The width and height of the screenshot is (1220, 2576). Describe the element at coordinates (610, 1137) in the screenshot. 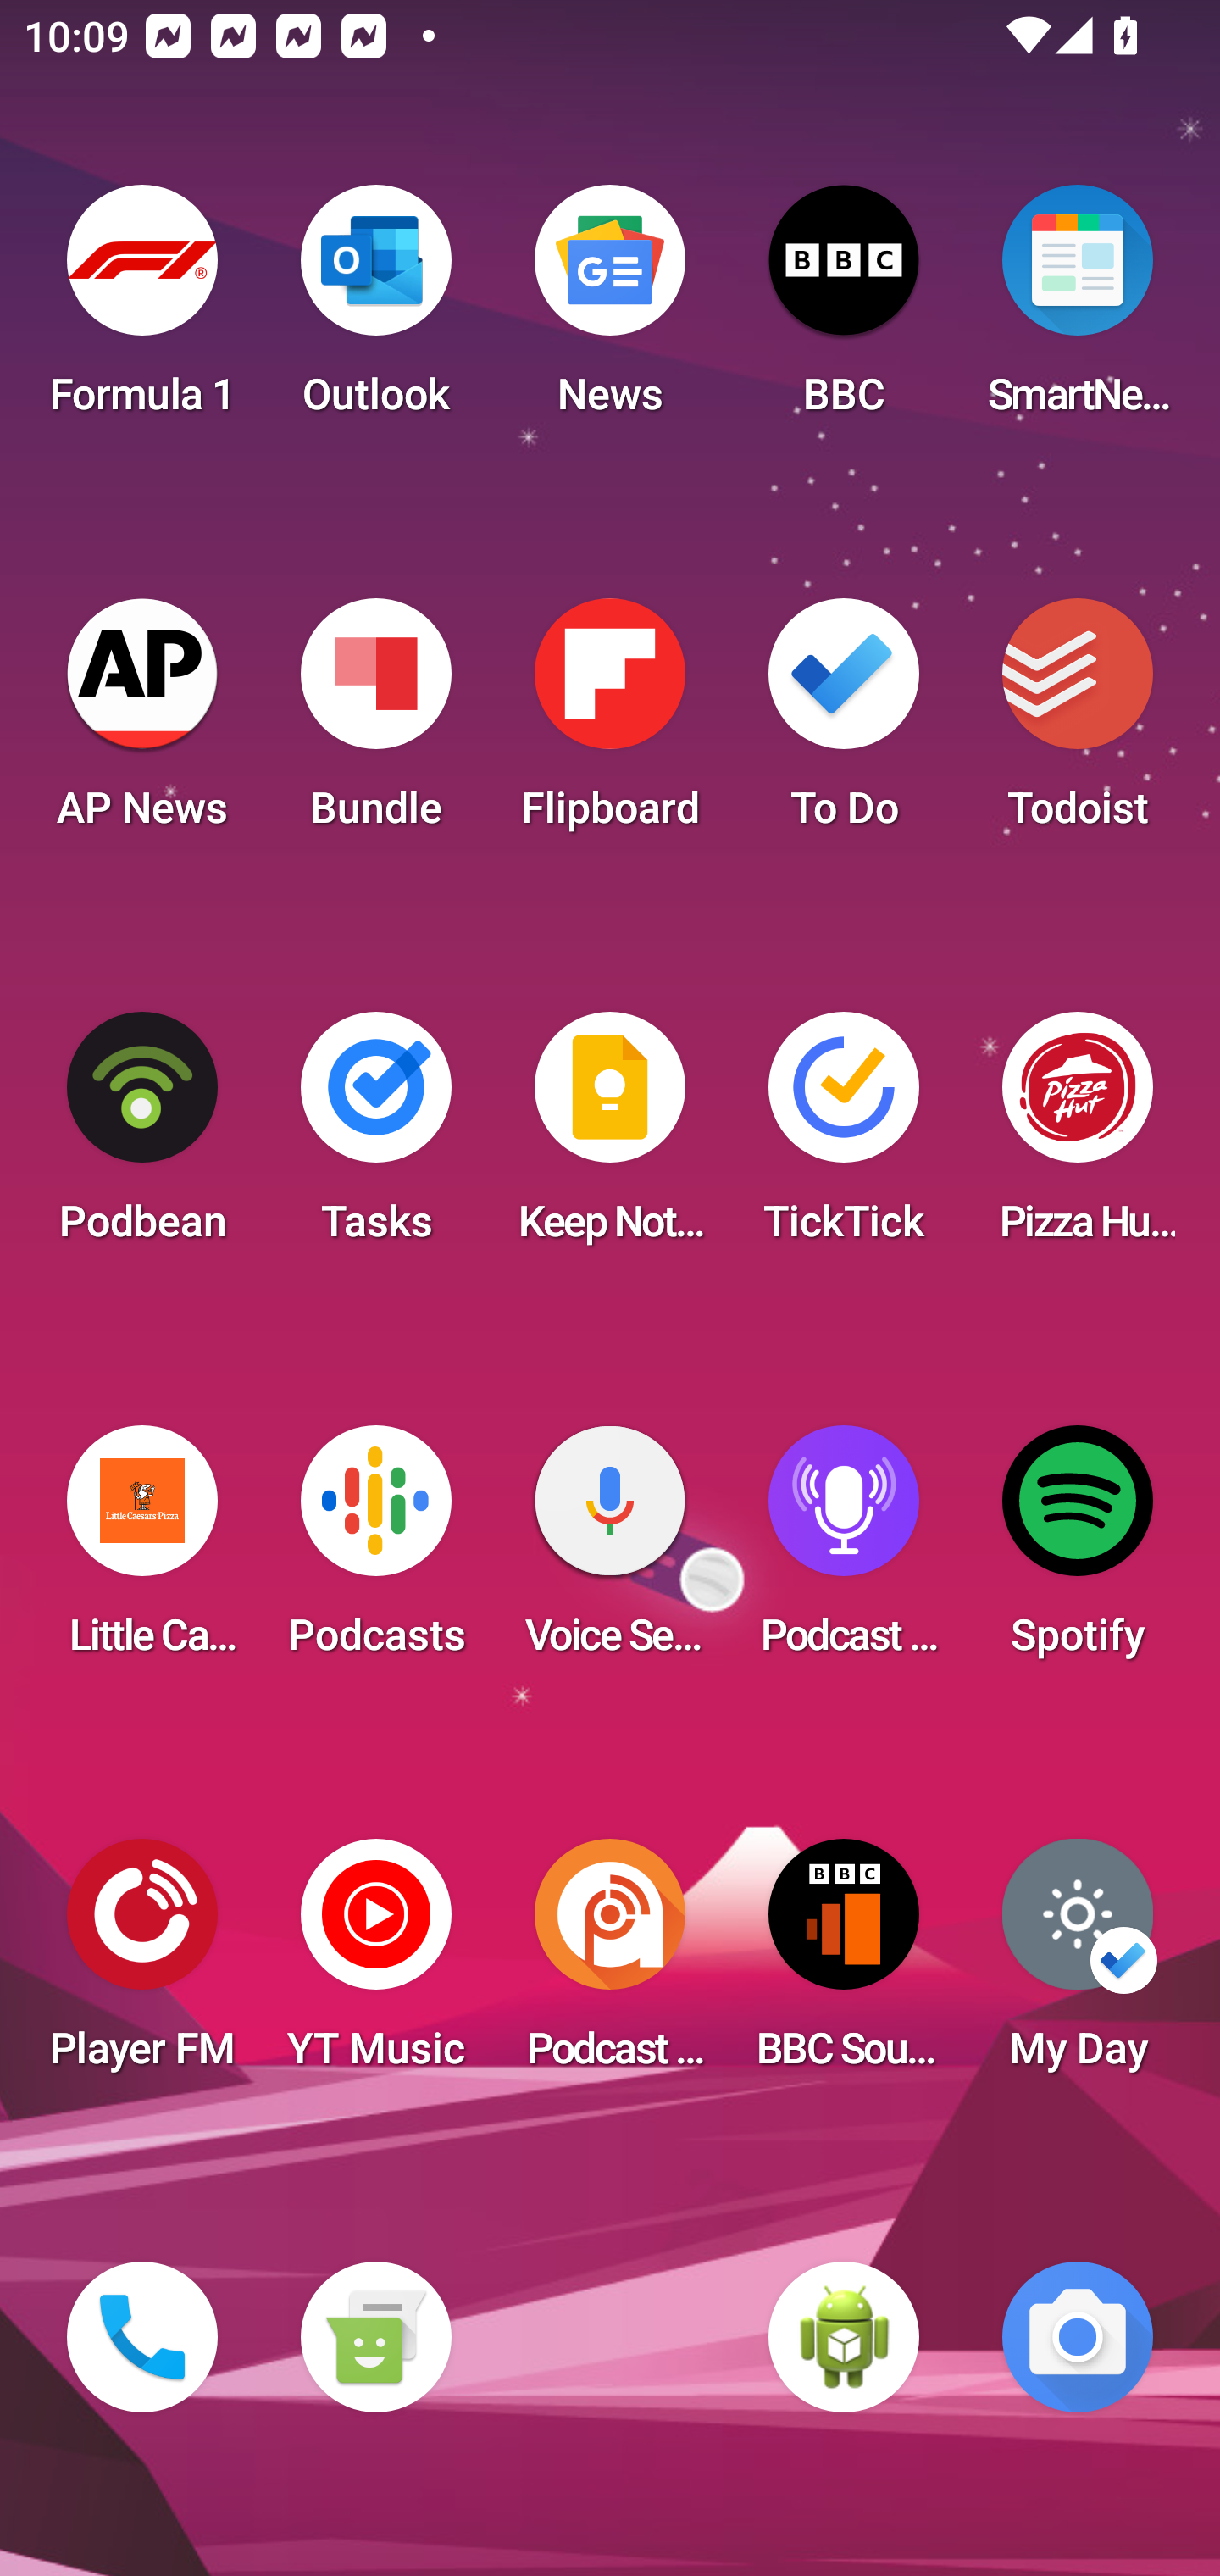

I see `Keep Notes` at that location.